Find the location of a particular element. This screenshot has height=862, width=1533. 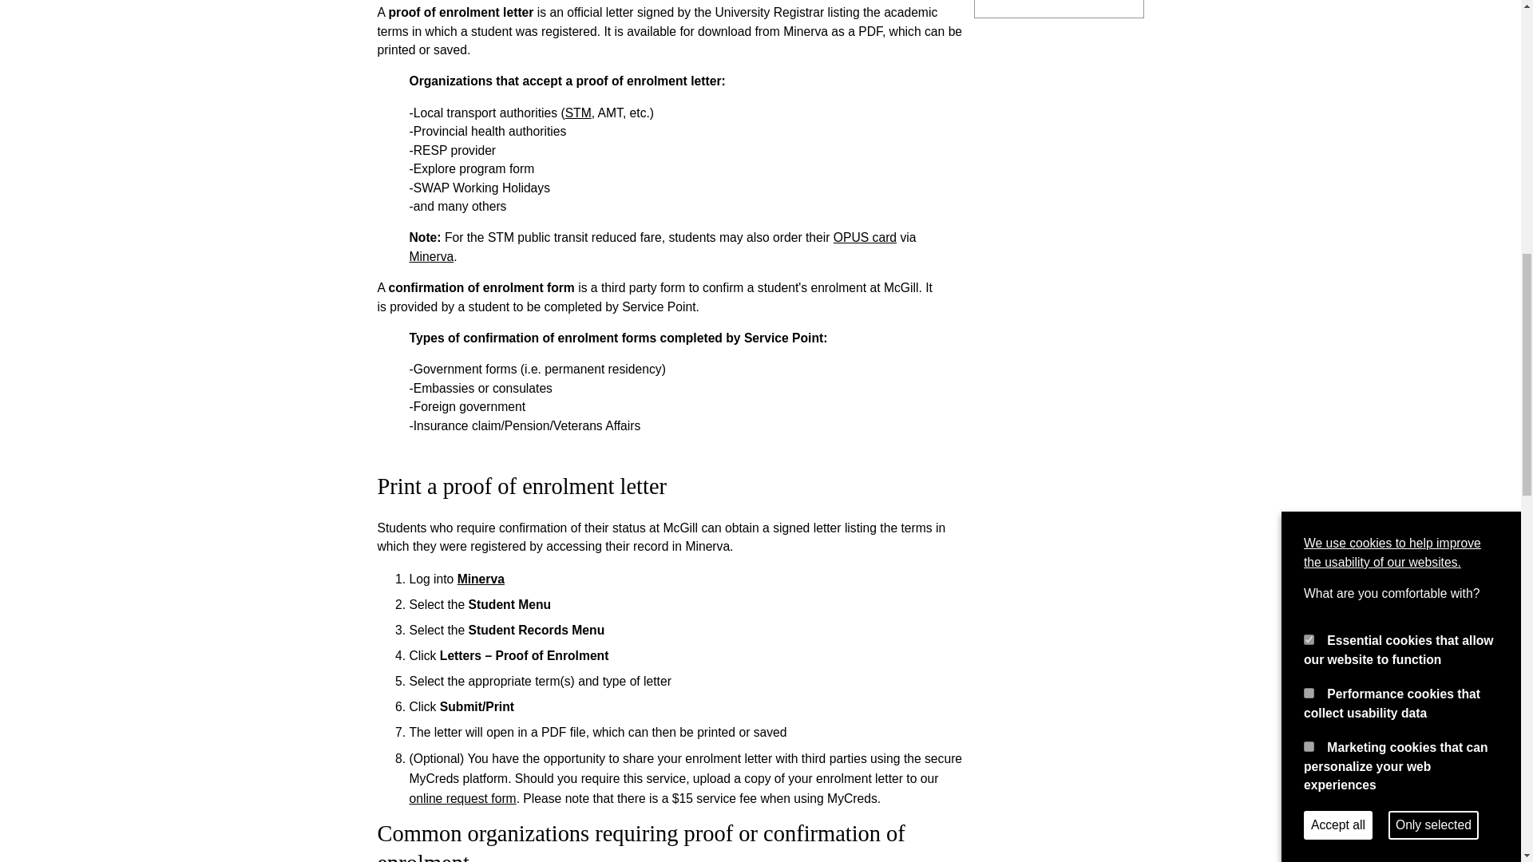

Minerva is located at coordinates (481, 579).